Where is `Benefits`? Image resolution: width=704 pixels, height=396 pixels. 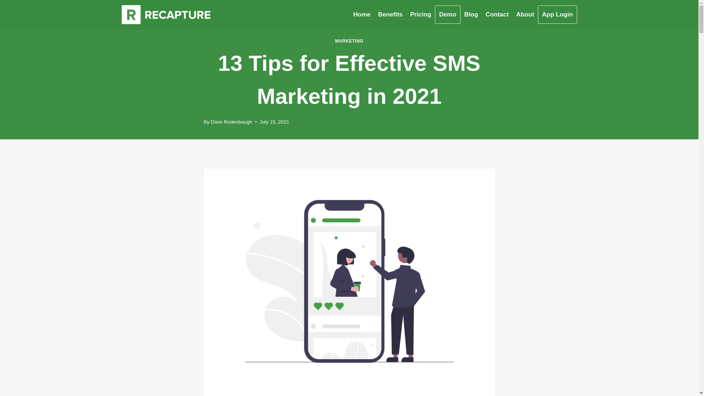 Benefits is located at coordinates (390, 15).